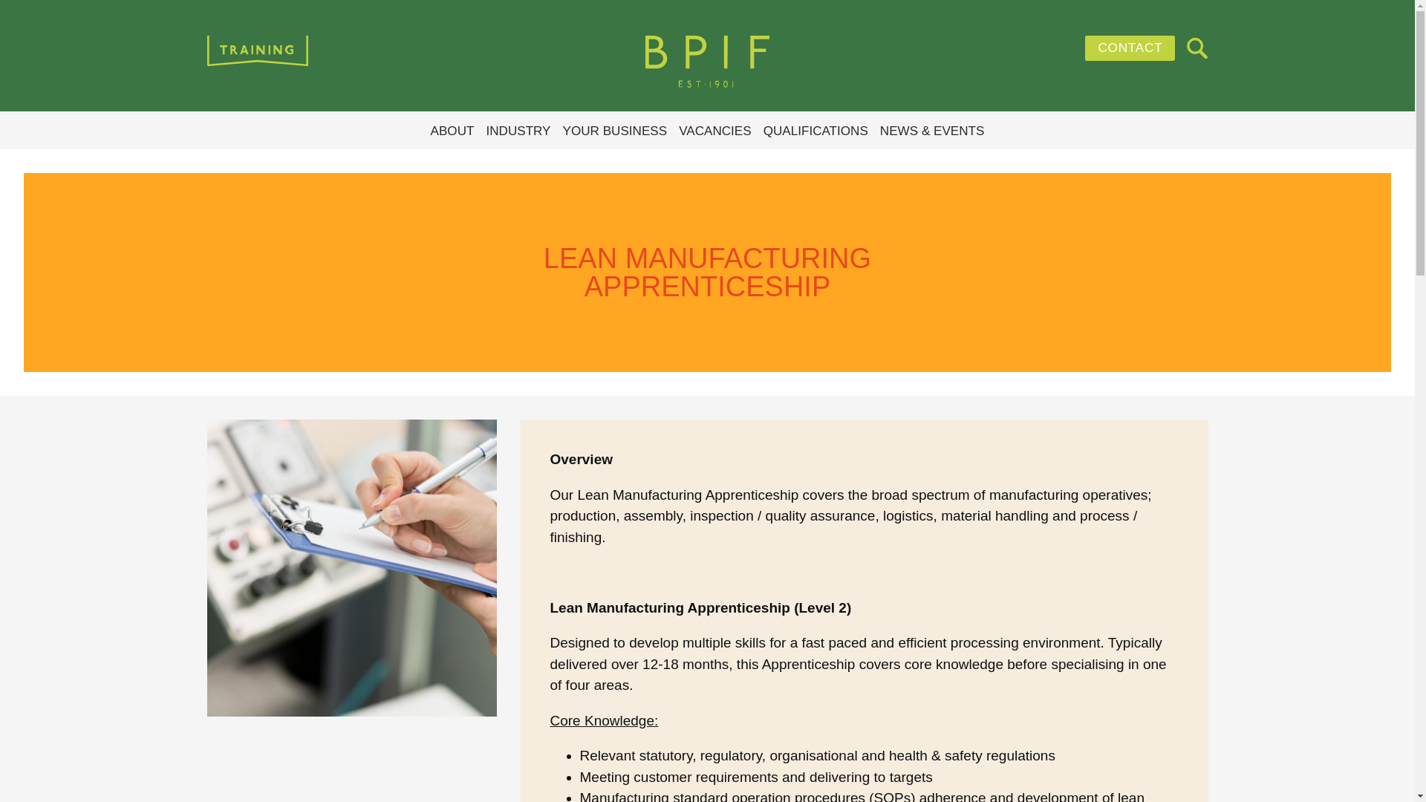 This screenshot has height=802, width=1426. I want to click on CONTACT, so click(1130, 48).